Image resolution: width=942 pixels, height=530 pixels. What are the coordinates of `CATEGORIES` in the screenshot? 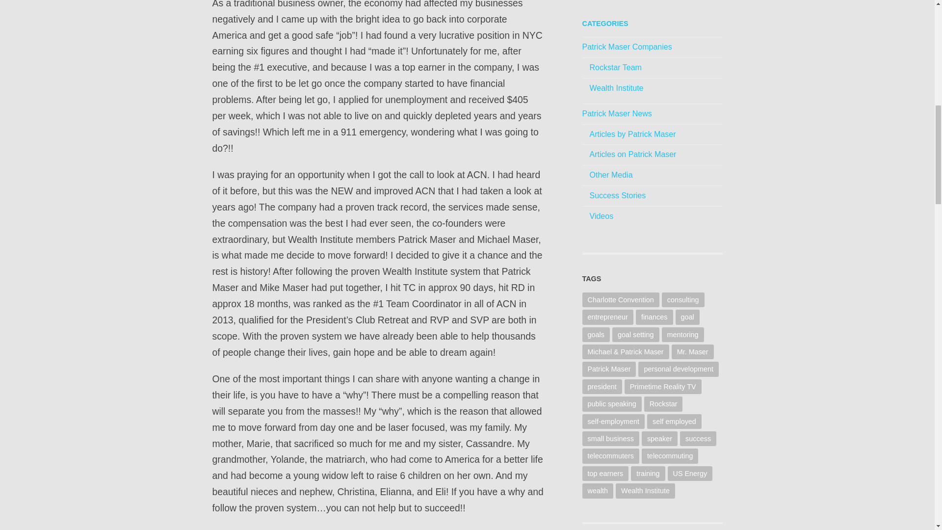 It's located at (605, 24).